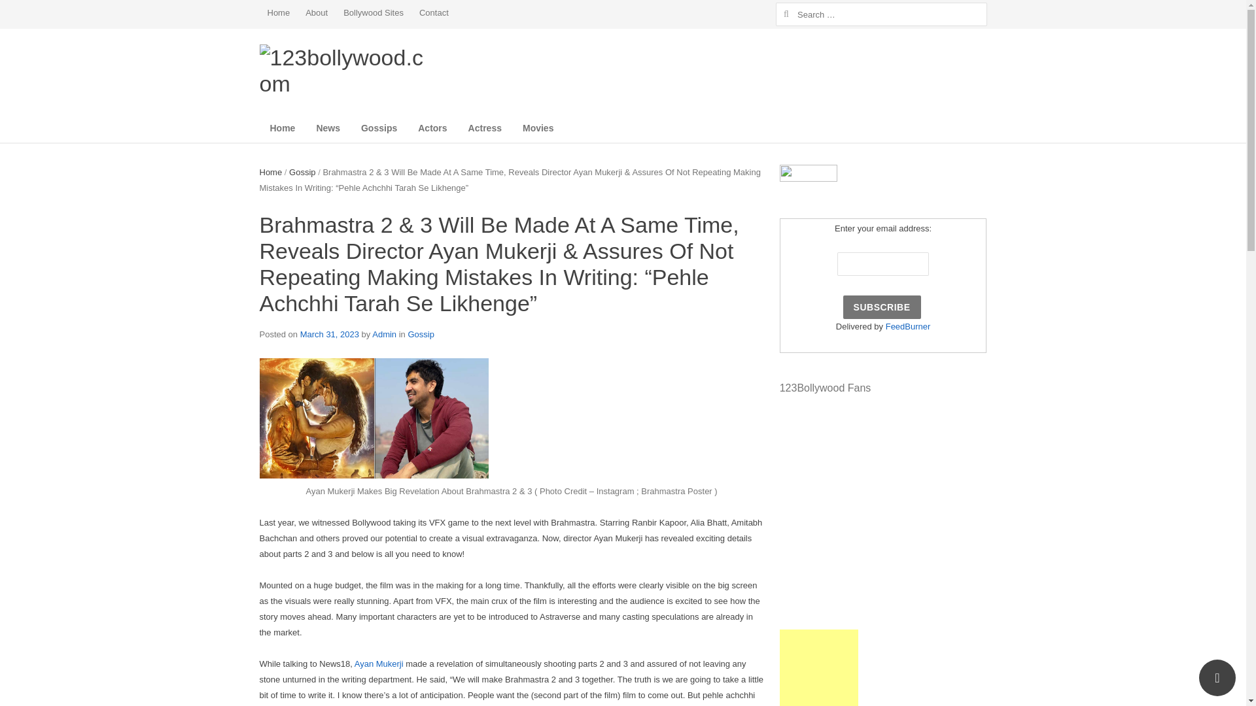 The image size is (1256, 706). What do you see at coordinates (379, 128) in the screenshot?
I see `Gossips` at bounding box center [379, 128].